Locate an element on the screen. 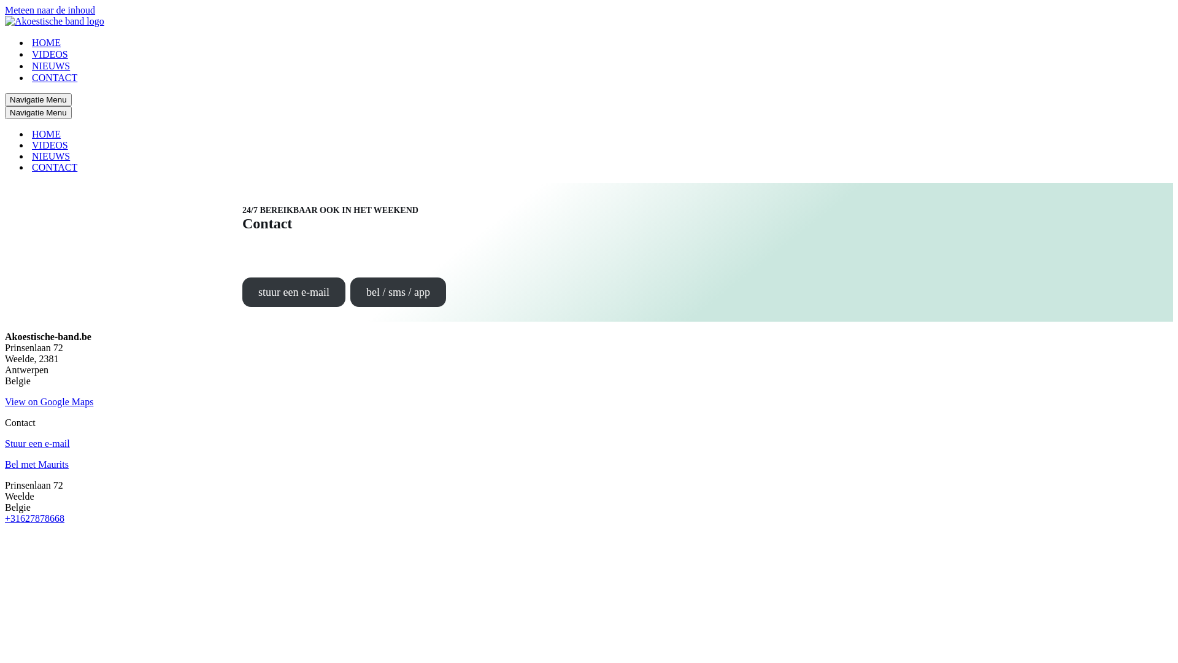  NIEUWS is located at coordinates (51, 157).